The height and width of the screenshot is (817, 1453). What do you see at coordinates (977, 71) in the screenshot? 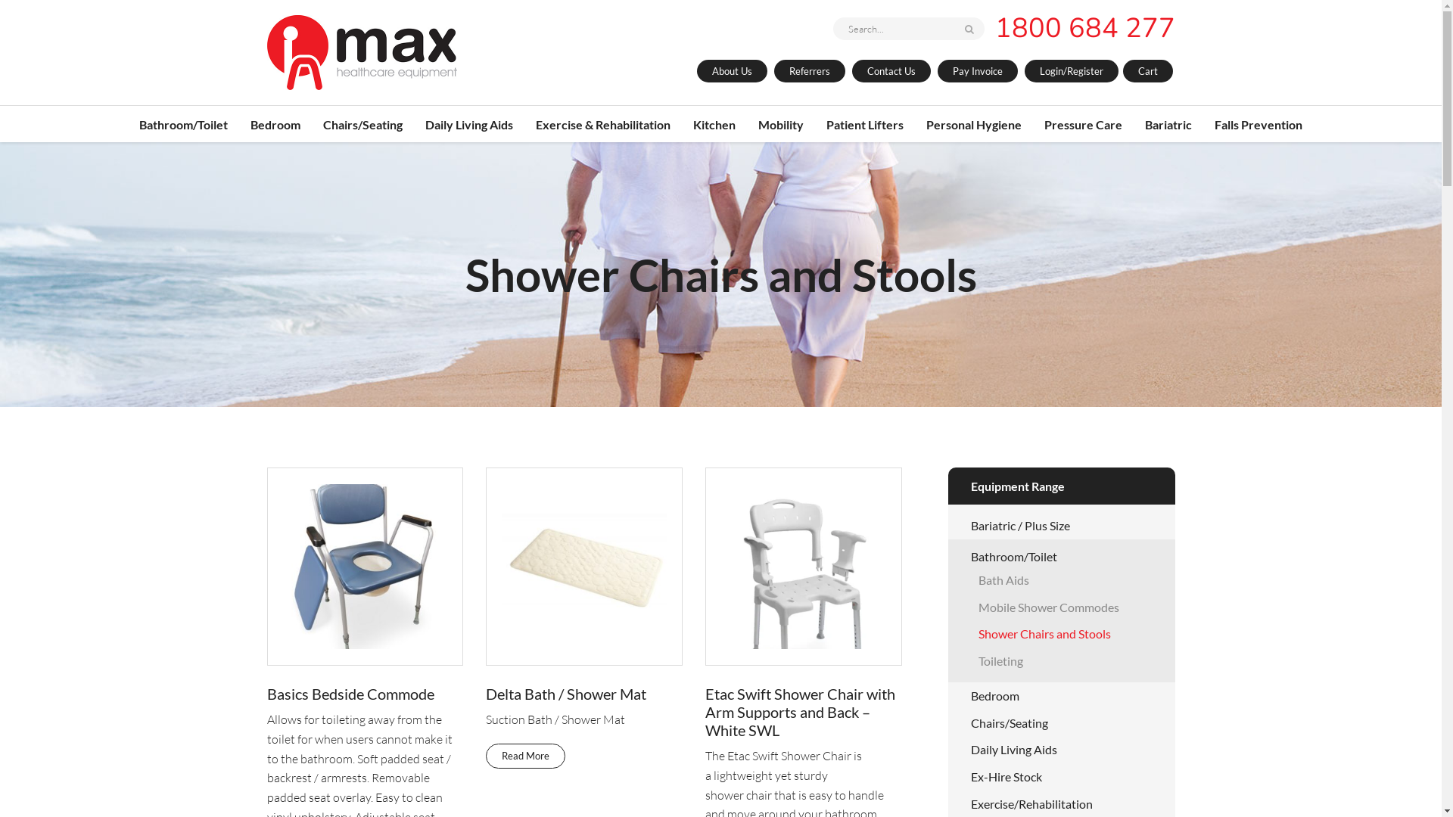
I see `Pay Invoice` at bounding box center [977, 71].